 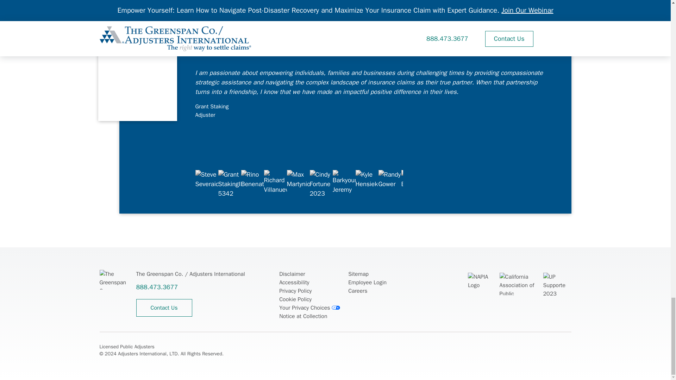 I want to click on Notice at Collection, so click(x=303, y=316).